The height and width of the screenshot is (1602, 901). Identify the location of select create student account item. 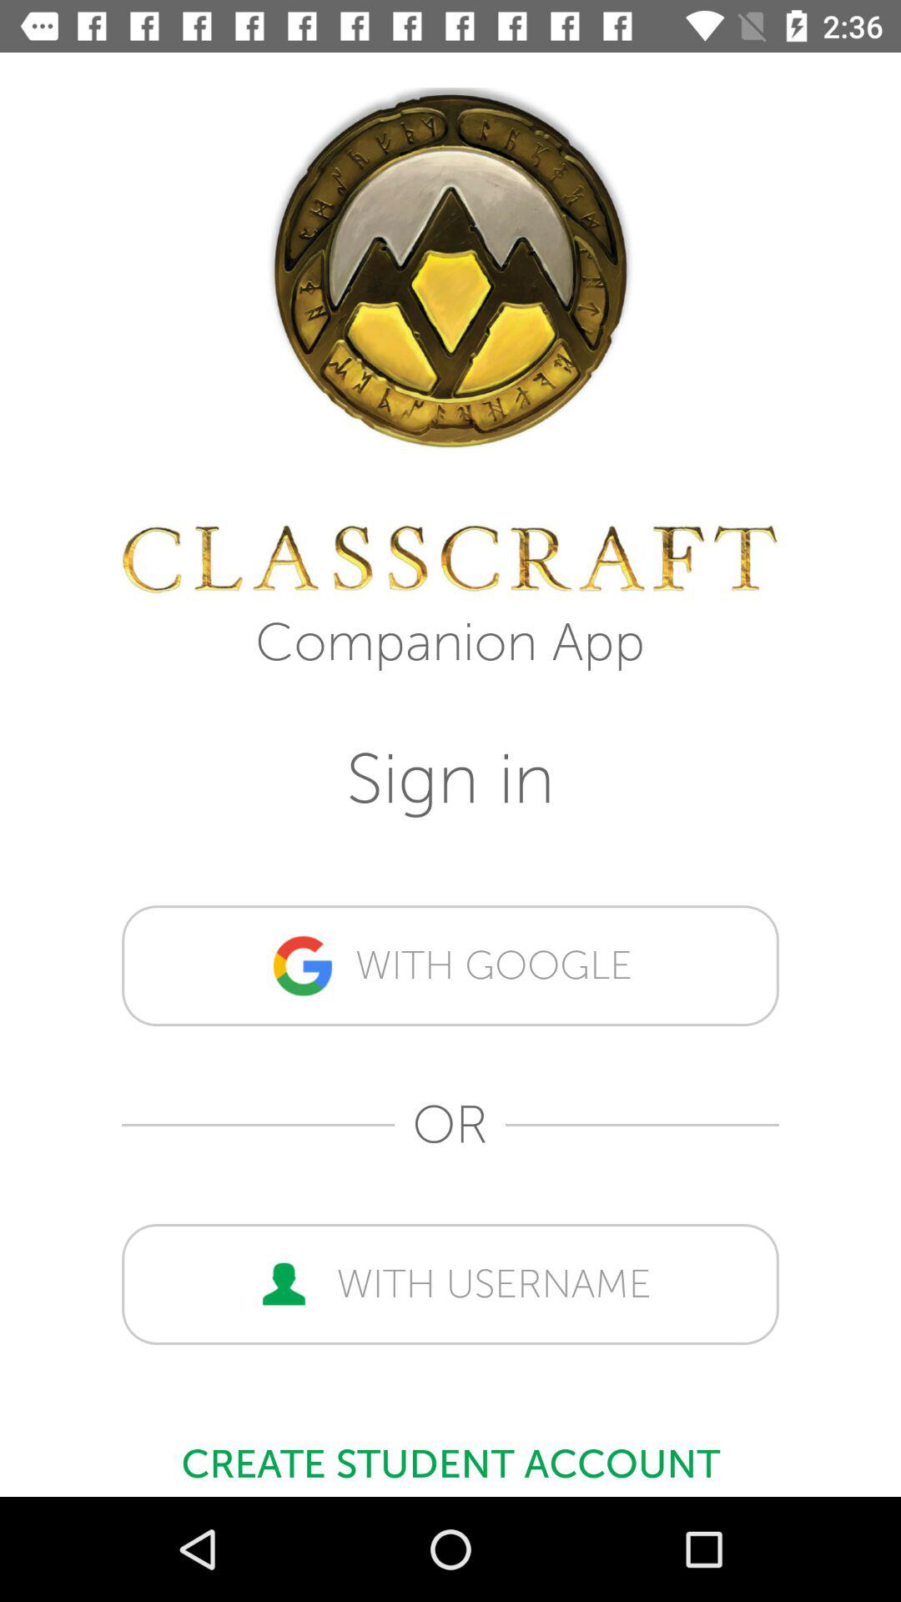
(450, 1455).